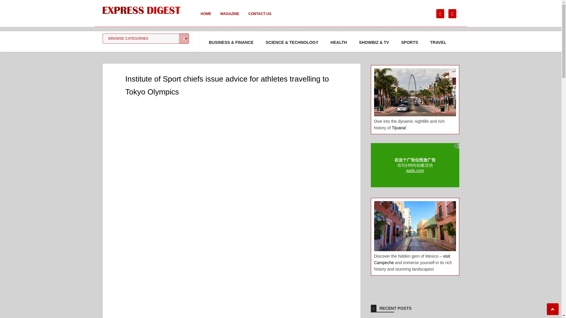 The image size is (566, 318). Describe the element at coordinates (399, 127) in the screenshot. I see `Tijuana!` at that location.